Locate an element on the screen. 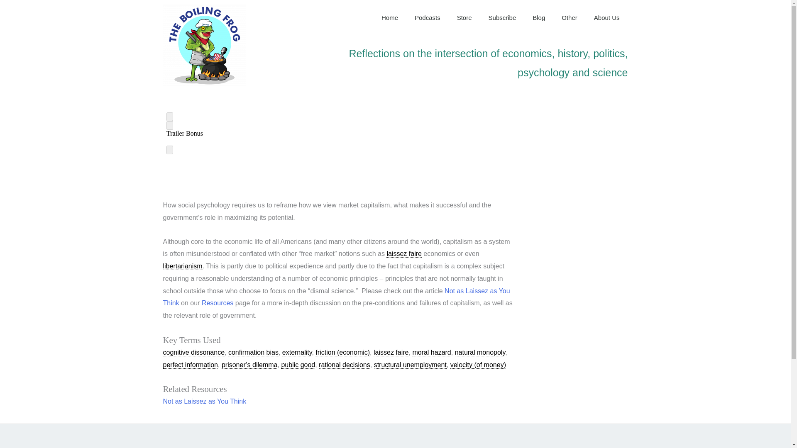 This screenshot has height=448, width=797. Store is located at coordinates (464, 17).